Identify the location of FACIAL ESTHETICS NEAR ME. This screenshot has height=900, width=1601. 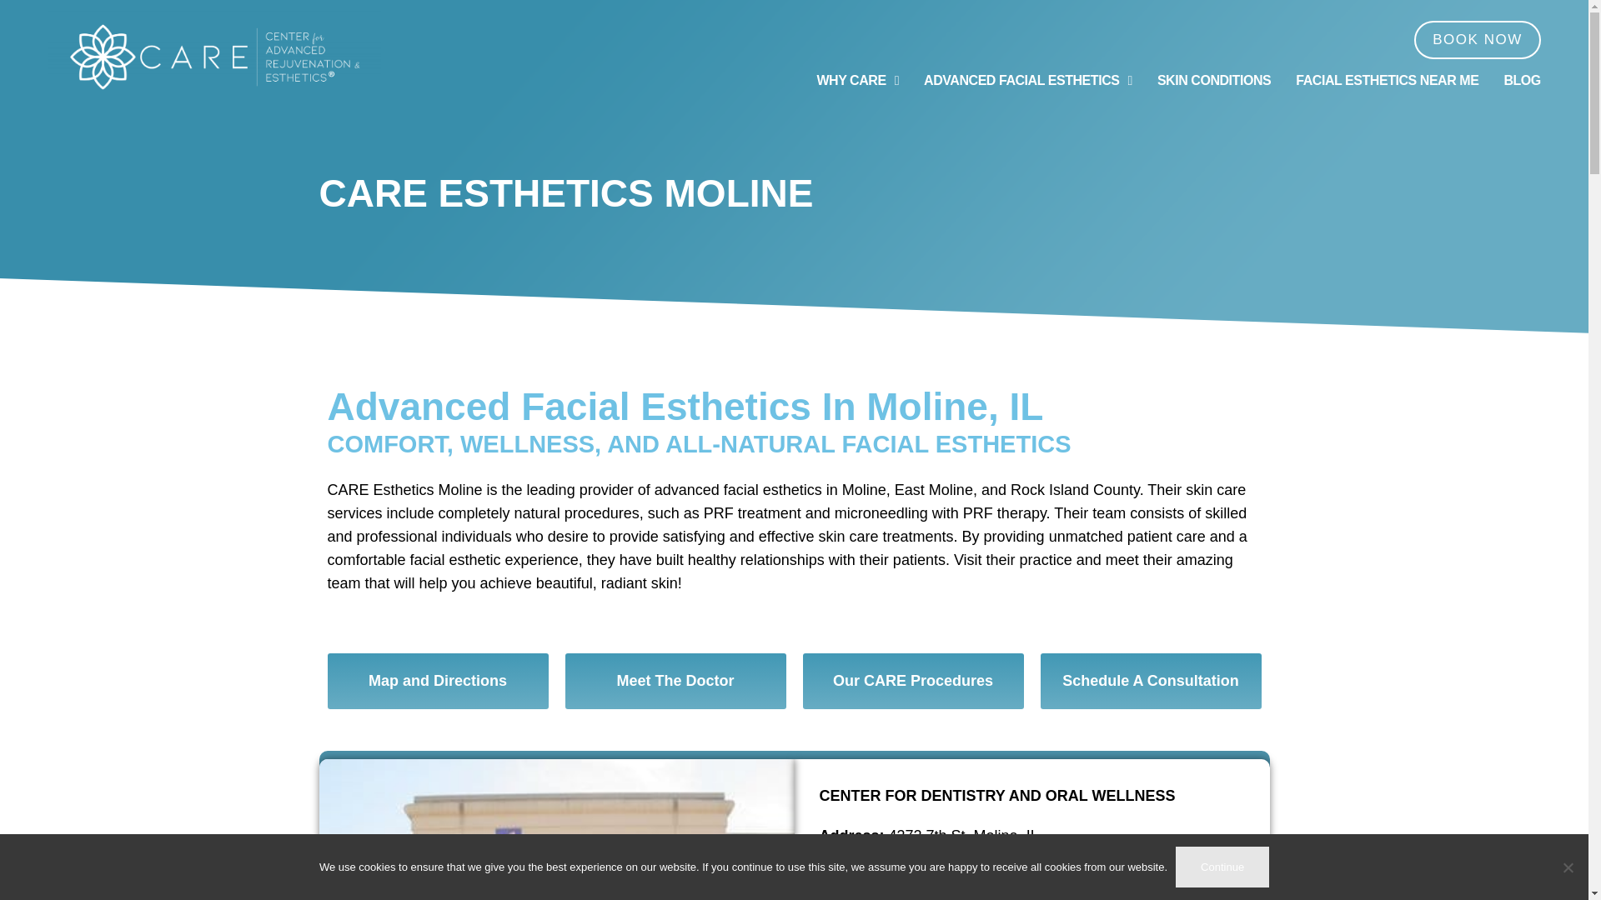
(1386, 81).